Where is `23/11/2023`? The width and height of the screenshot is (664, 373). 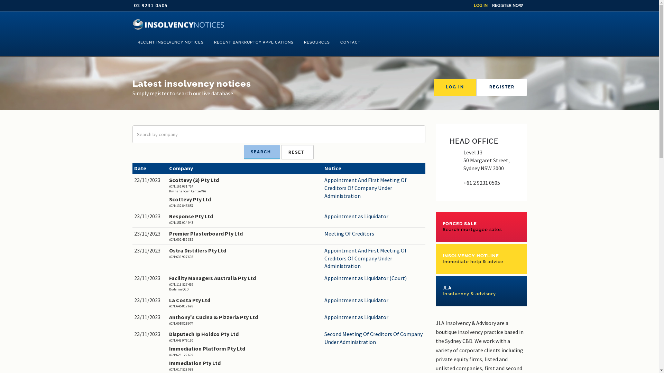 23/11/2023 is located at coordinates (150, 233).